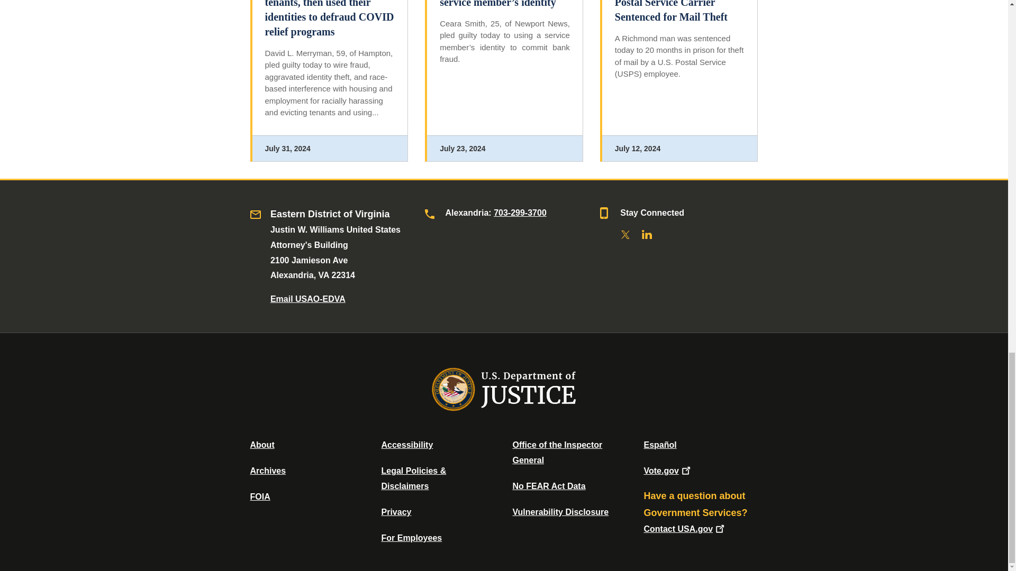 This screenshot has height=571, width=1016. What do you see at coordinates (268, 471) in the screenshot?
I see `Department of Justice Archive` at bounding box center [268, 471].